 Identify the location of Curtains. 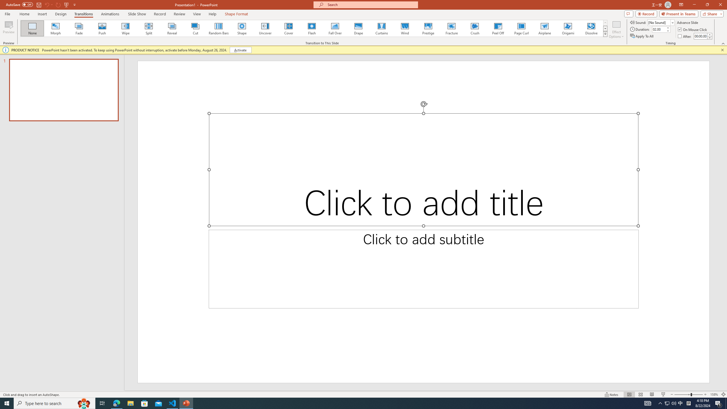
(382, 28).